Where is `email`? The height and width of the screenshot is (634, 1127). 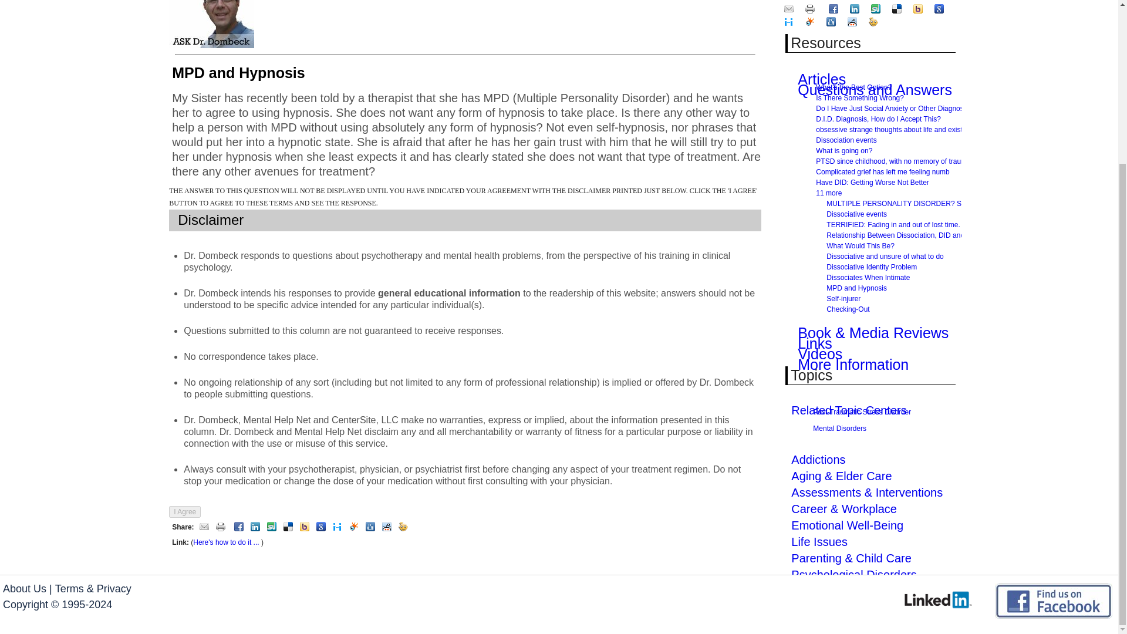
email is located at coordinates (204, 527).